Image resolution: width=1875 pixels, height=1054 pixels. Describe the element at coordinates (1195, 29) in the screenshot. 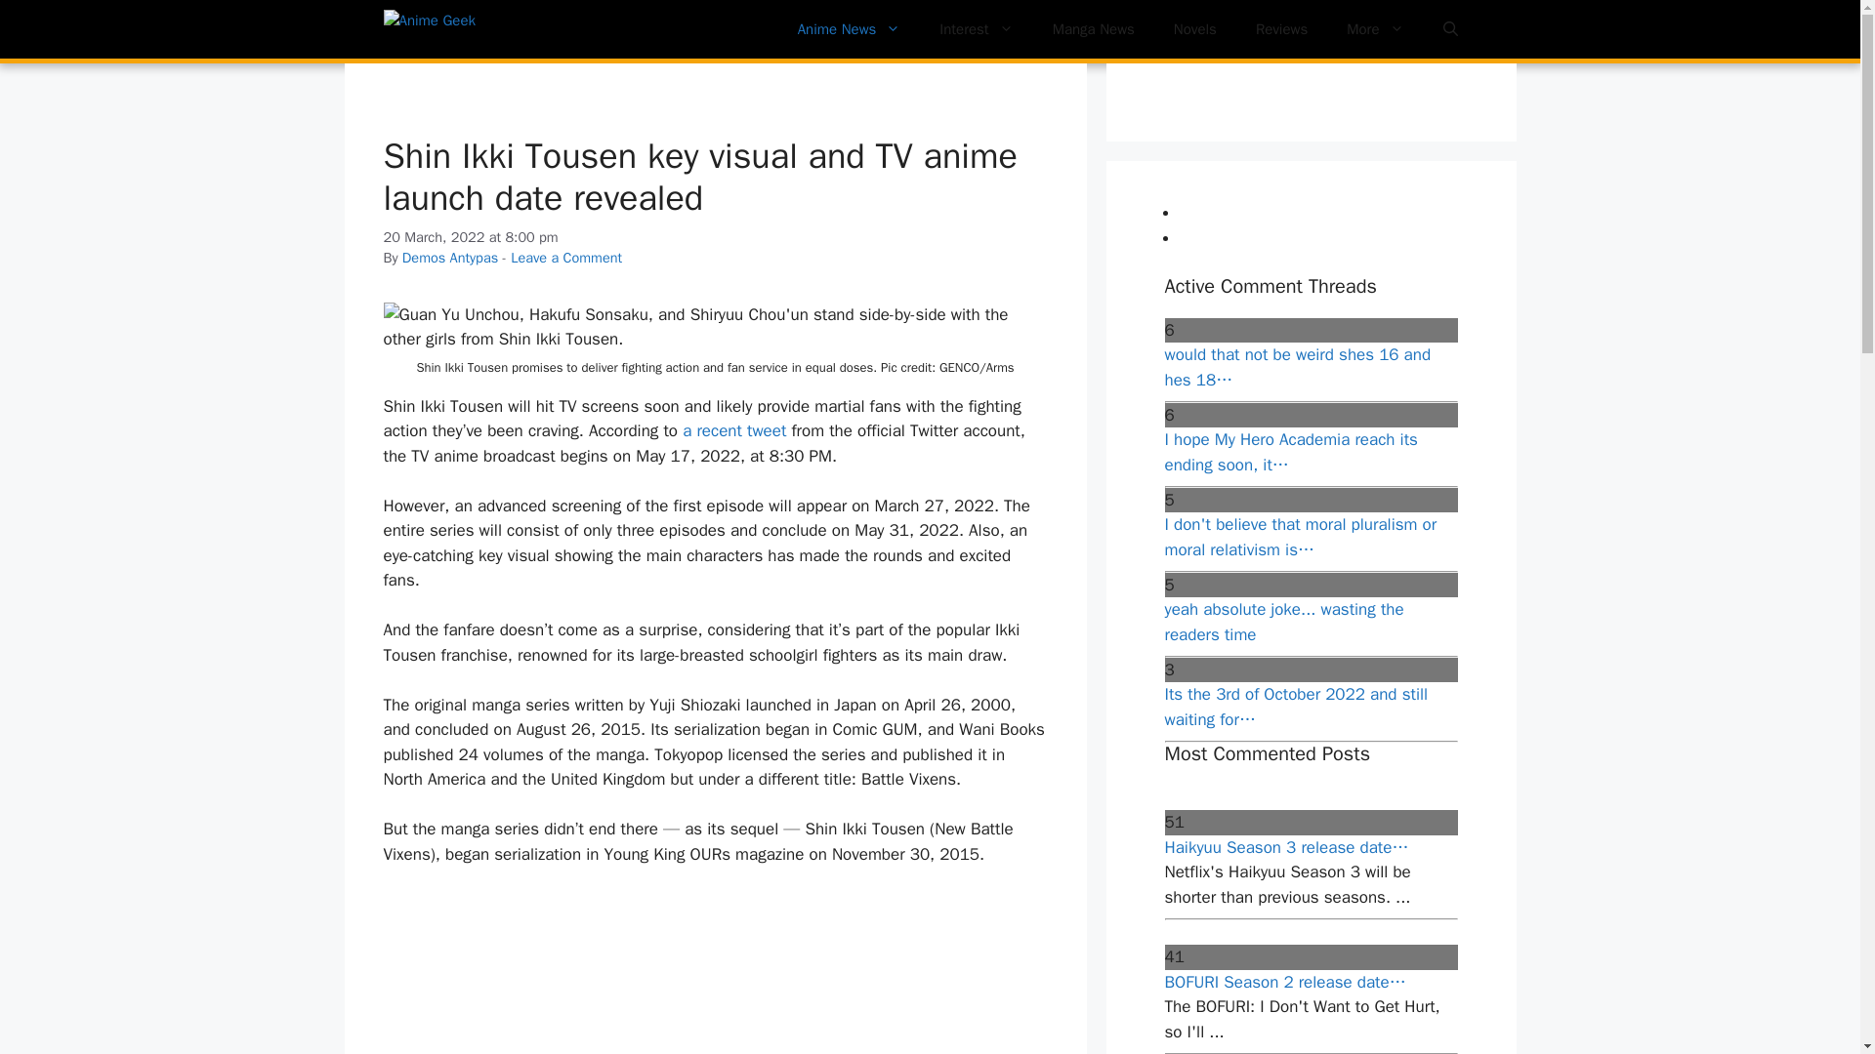

I see `Novels` at that location.